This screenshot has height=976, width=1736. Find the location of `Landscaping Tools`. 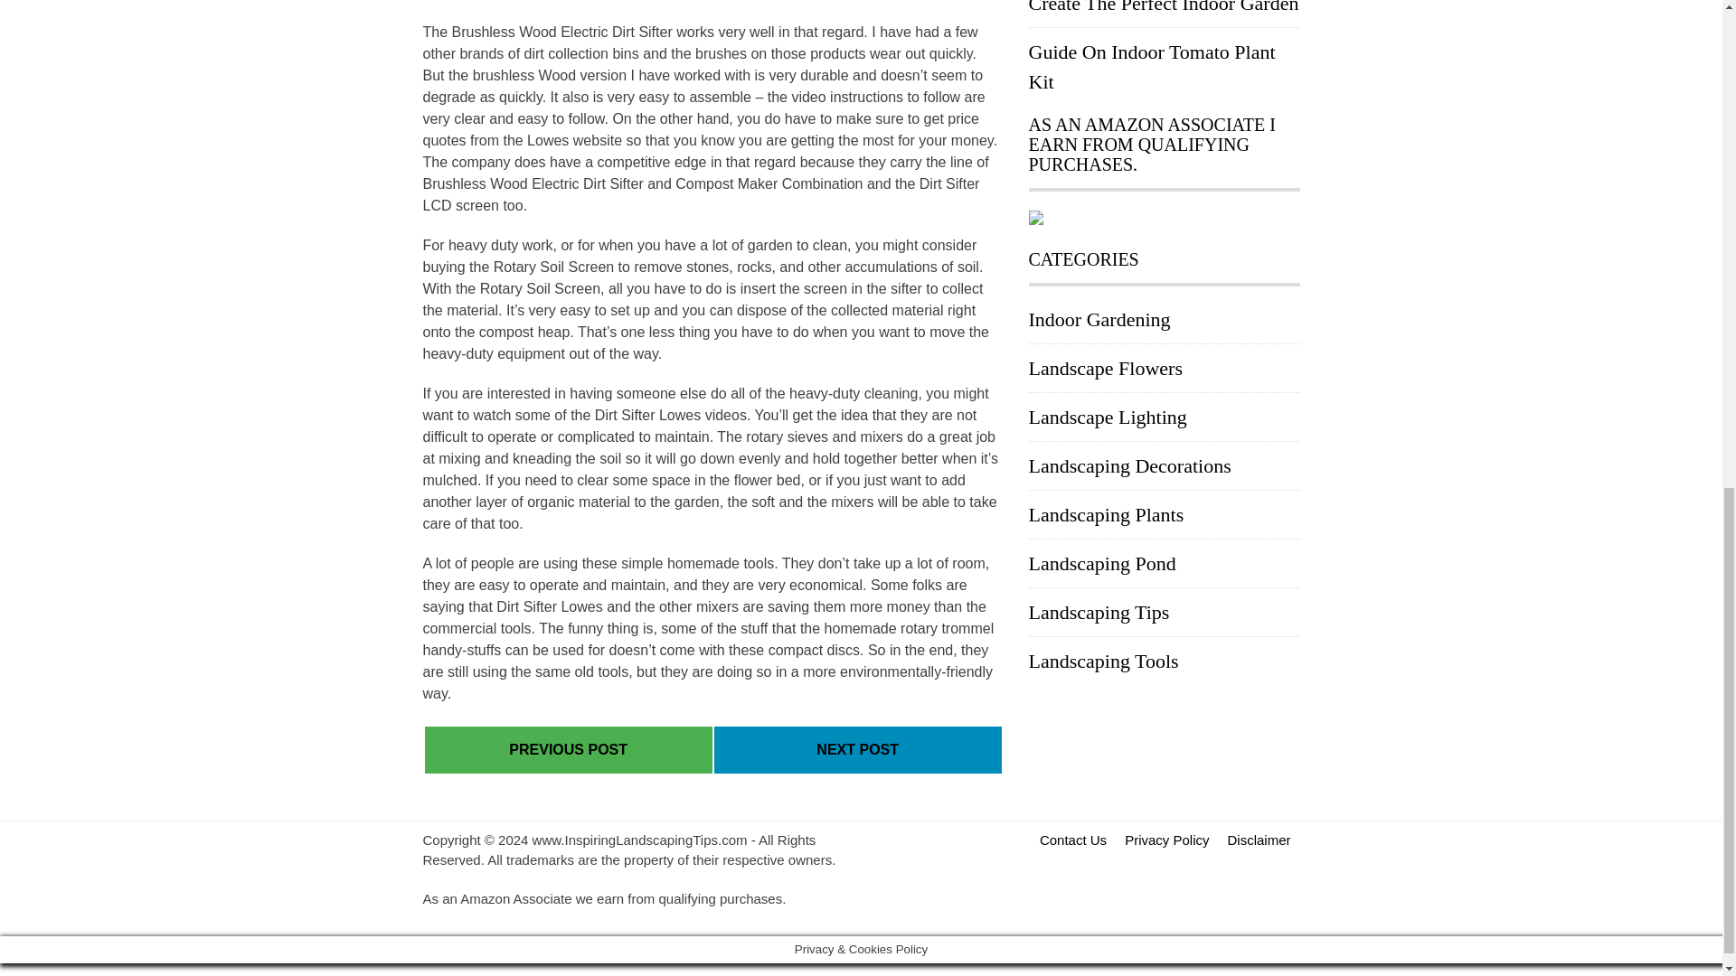

Landscaping Tools is located at coordinates (1103, 662).